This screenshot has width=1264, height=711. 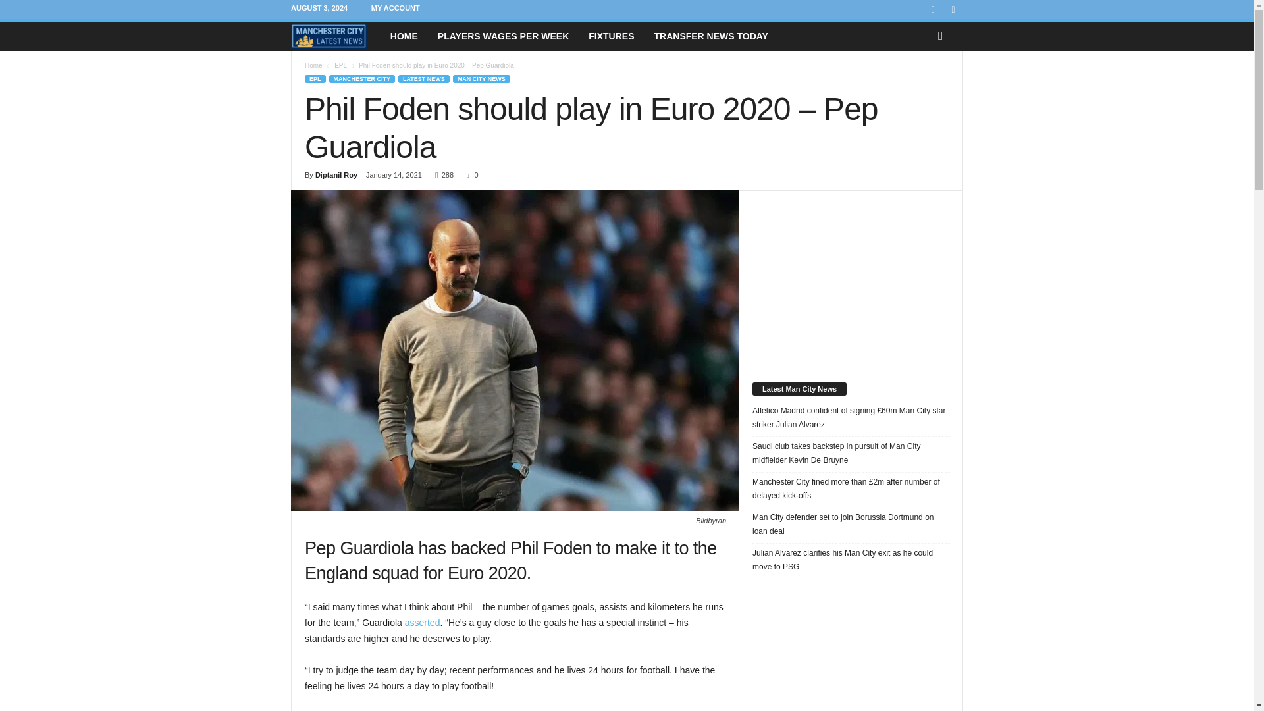 What do you see at coordinates (710, 36) in the screenshot?
I see `TRANSFER NEWS TODAY` at bounding box center [710, 36].